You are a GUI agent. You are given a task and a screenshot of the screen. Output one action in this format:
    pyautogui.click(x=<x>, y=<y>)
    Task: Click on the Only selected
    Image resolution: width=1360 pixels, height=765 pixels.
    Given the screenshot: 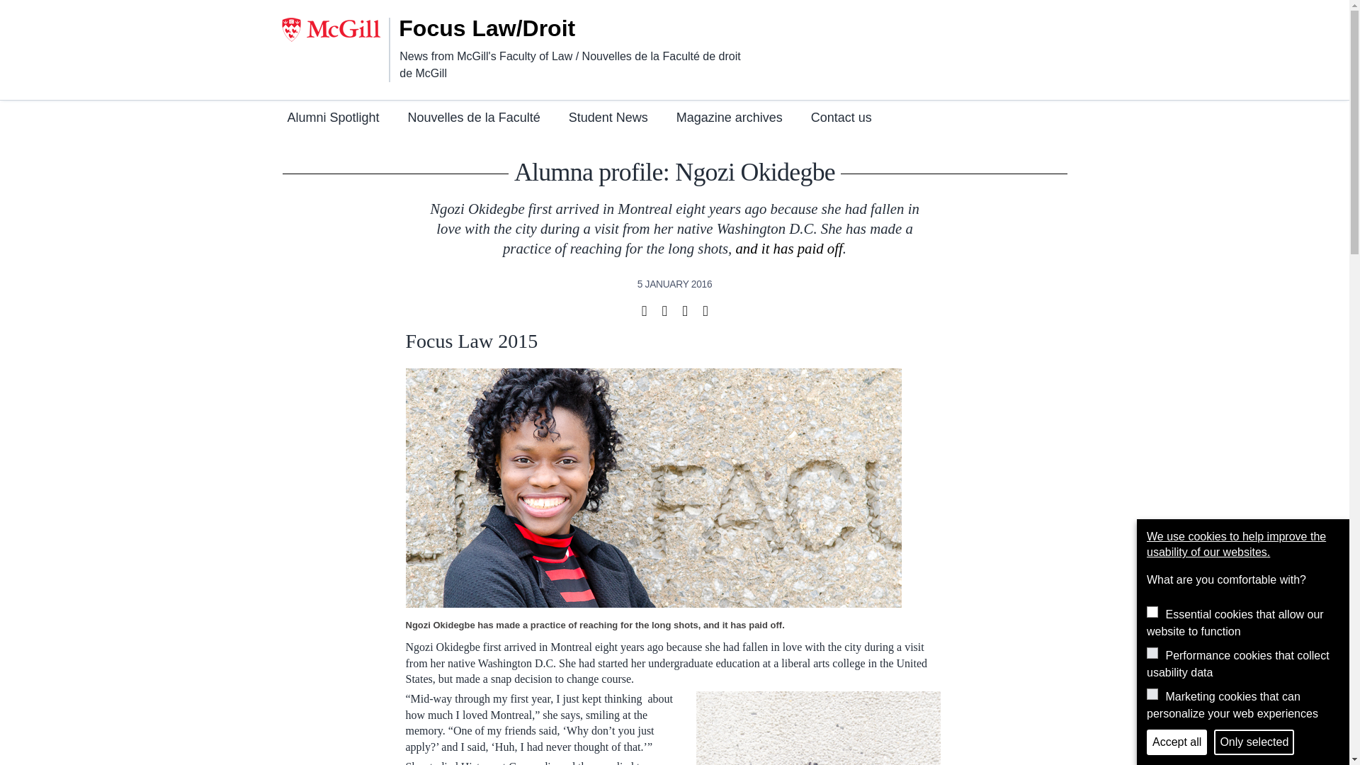 What is the action you would take?
    pyautogui.click(x=1254, y=742)
    